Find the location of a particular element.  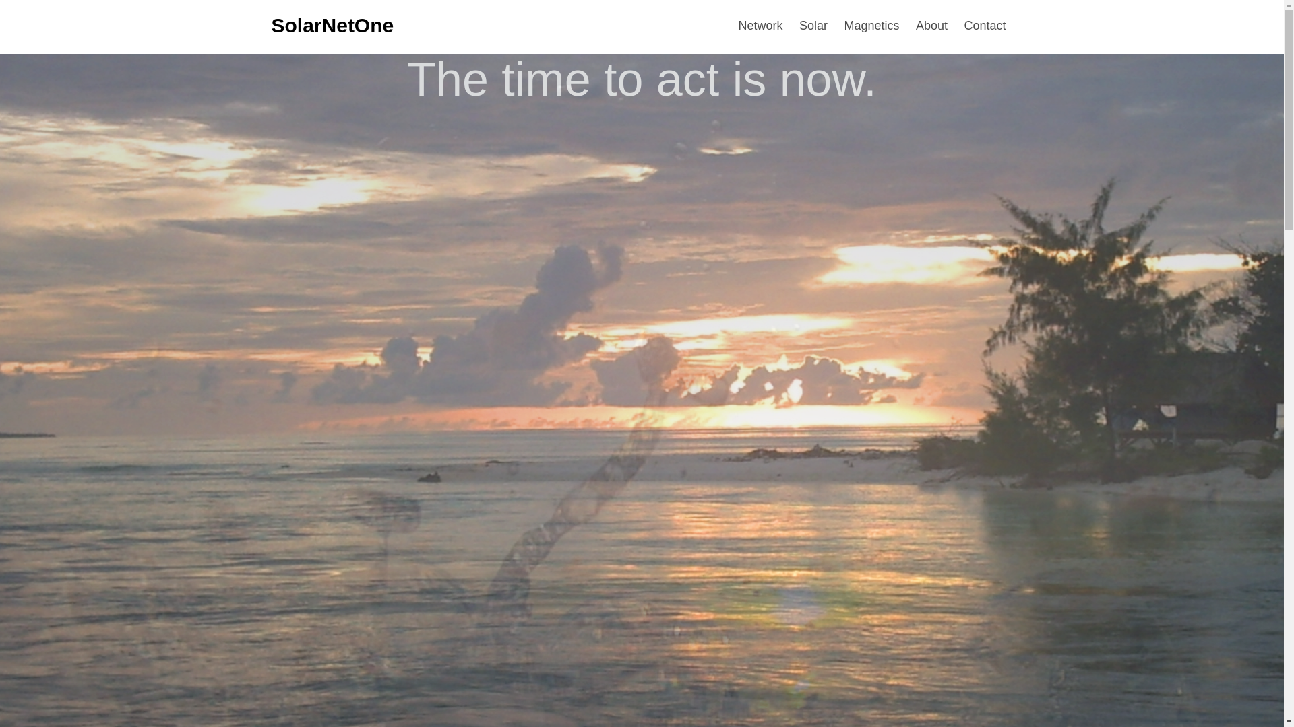

Solar is located at coordinates (813, 26).